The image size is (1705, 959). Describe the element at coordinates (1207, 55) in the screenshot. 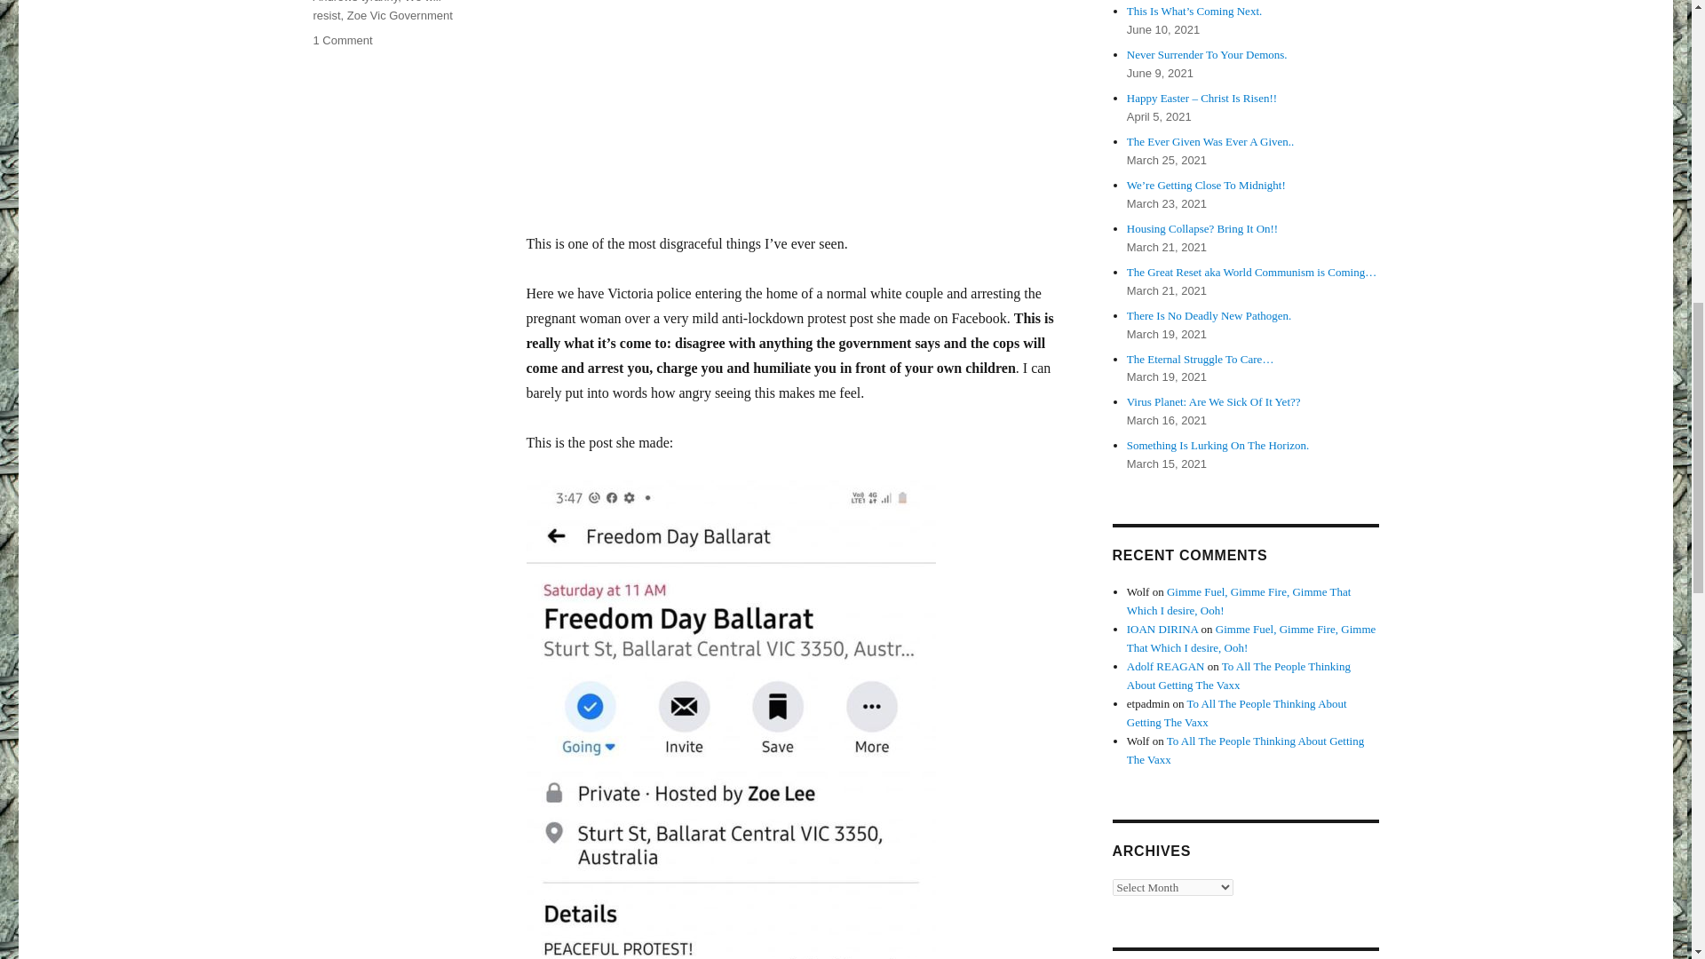

I see `Never Surrender To Your Demons.` at that location.